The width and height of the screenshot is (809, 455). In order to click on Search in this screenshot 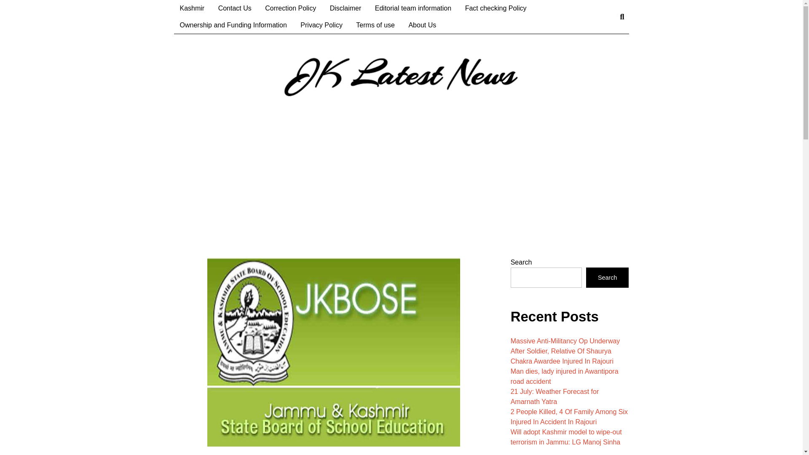, I will do `click(608, 277)`.